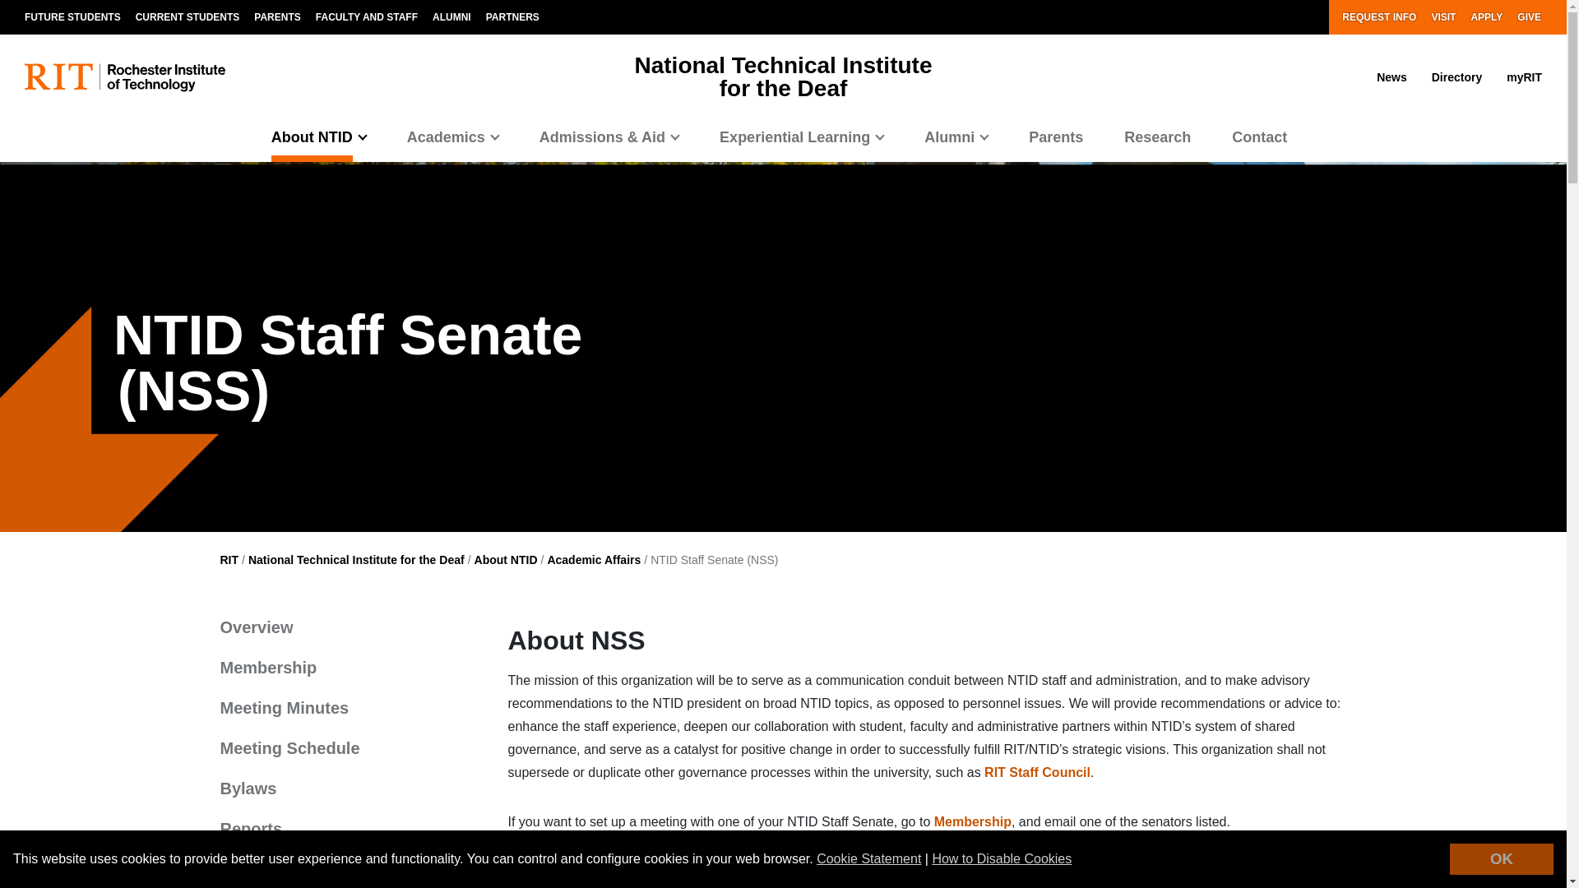 This screenshot has height=888, width=1579. Describe the element at coordinates (125, 76) in the screenshot. I see `RIT logo and full name` at that location.